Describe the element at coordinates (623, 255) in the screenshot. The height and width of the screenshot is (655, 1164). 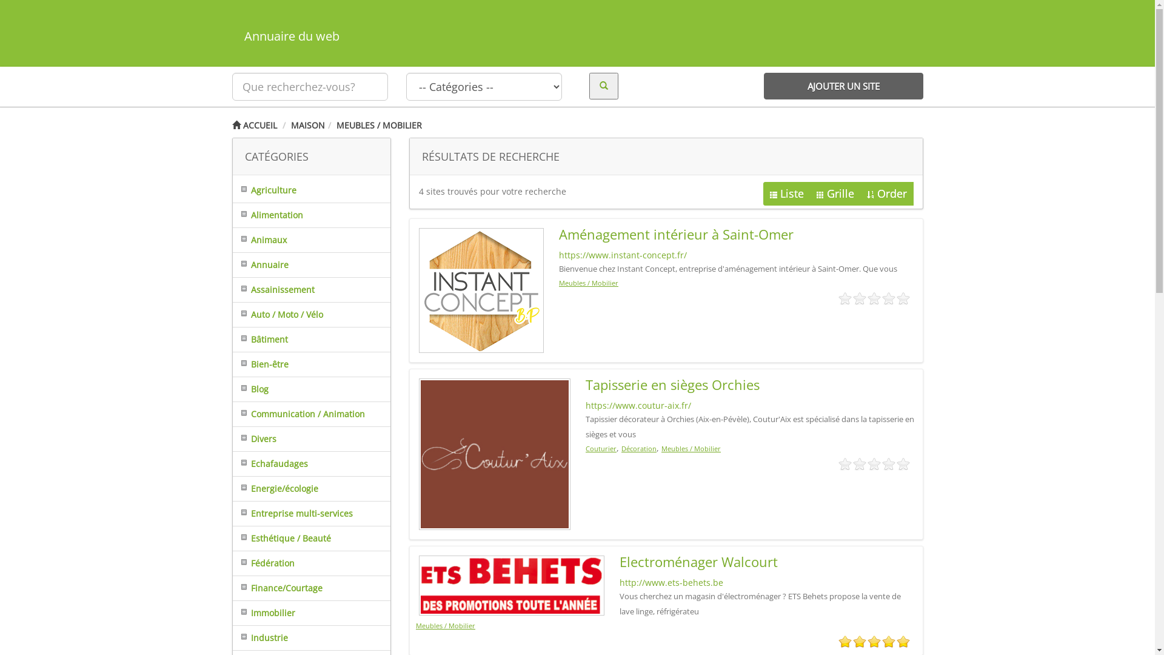
I see `https://www.instant-concept.fr/` at that location.